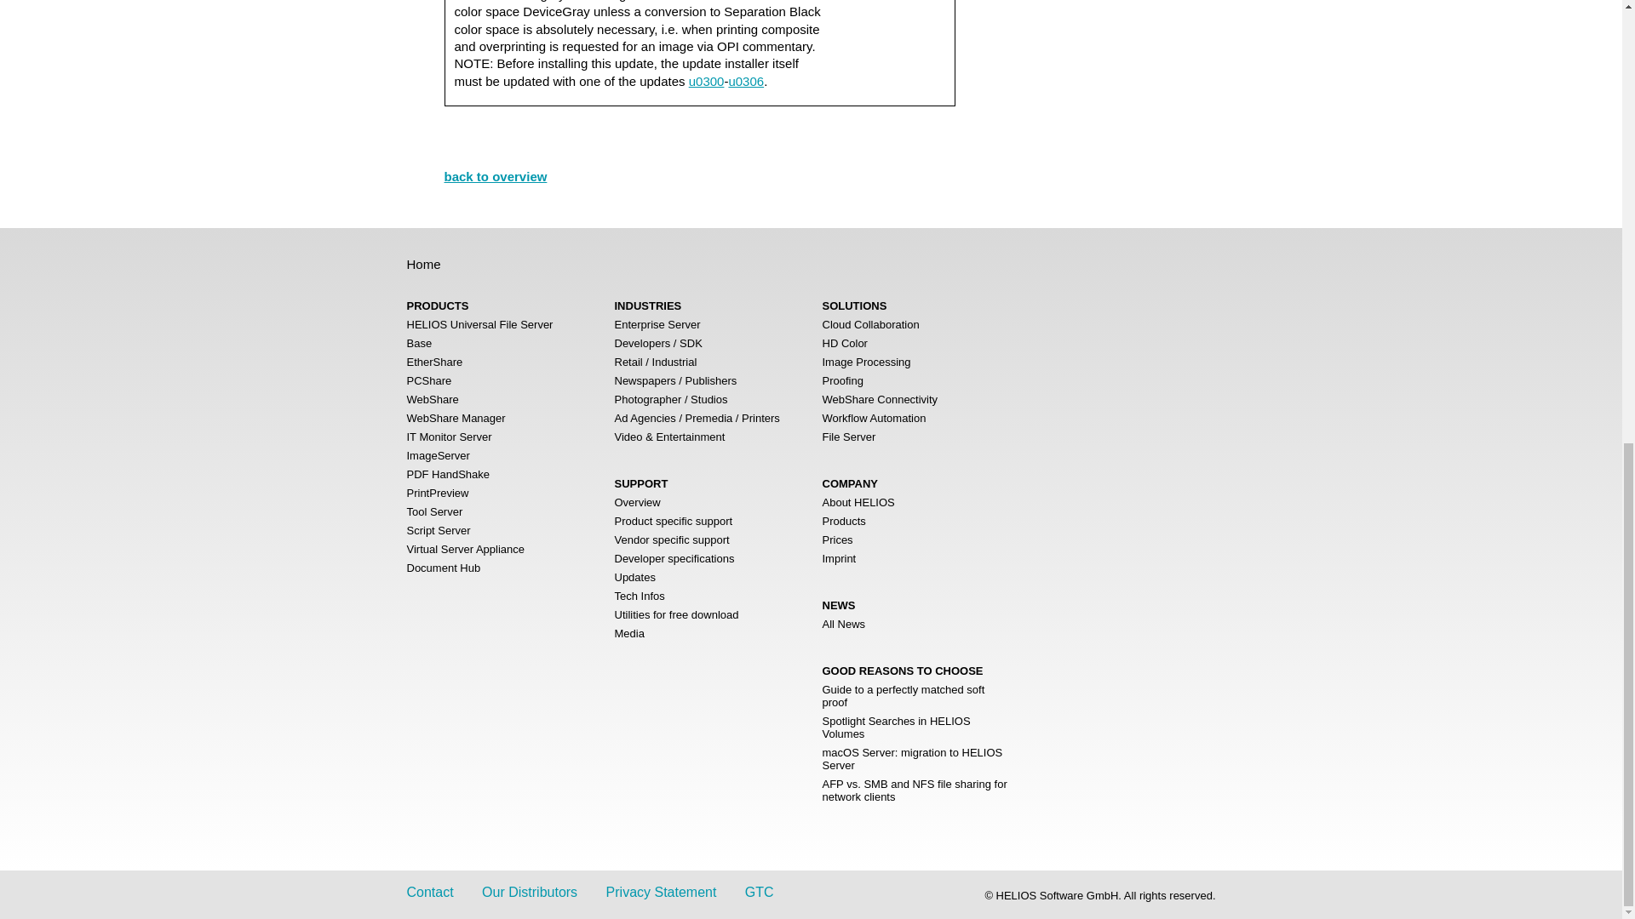 The image size is (1635, 919). What do you see at coordinates (439, 529) in the screenshot?
I see `Script Server` at bounding box center [439, 529].